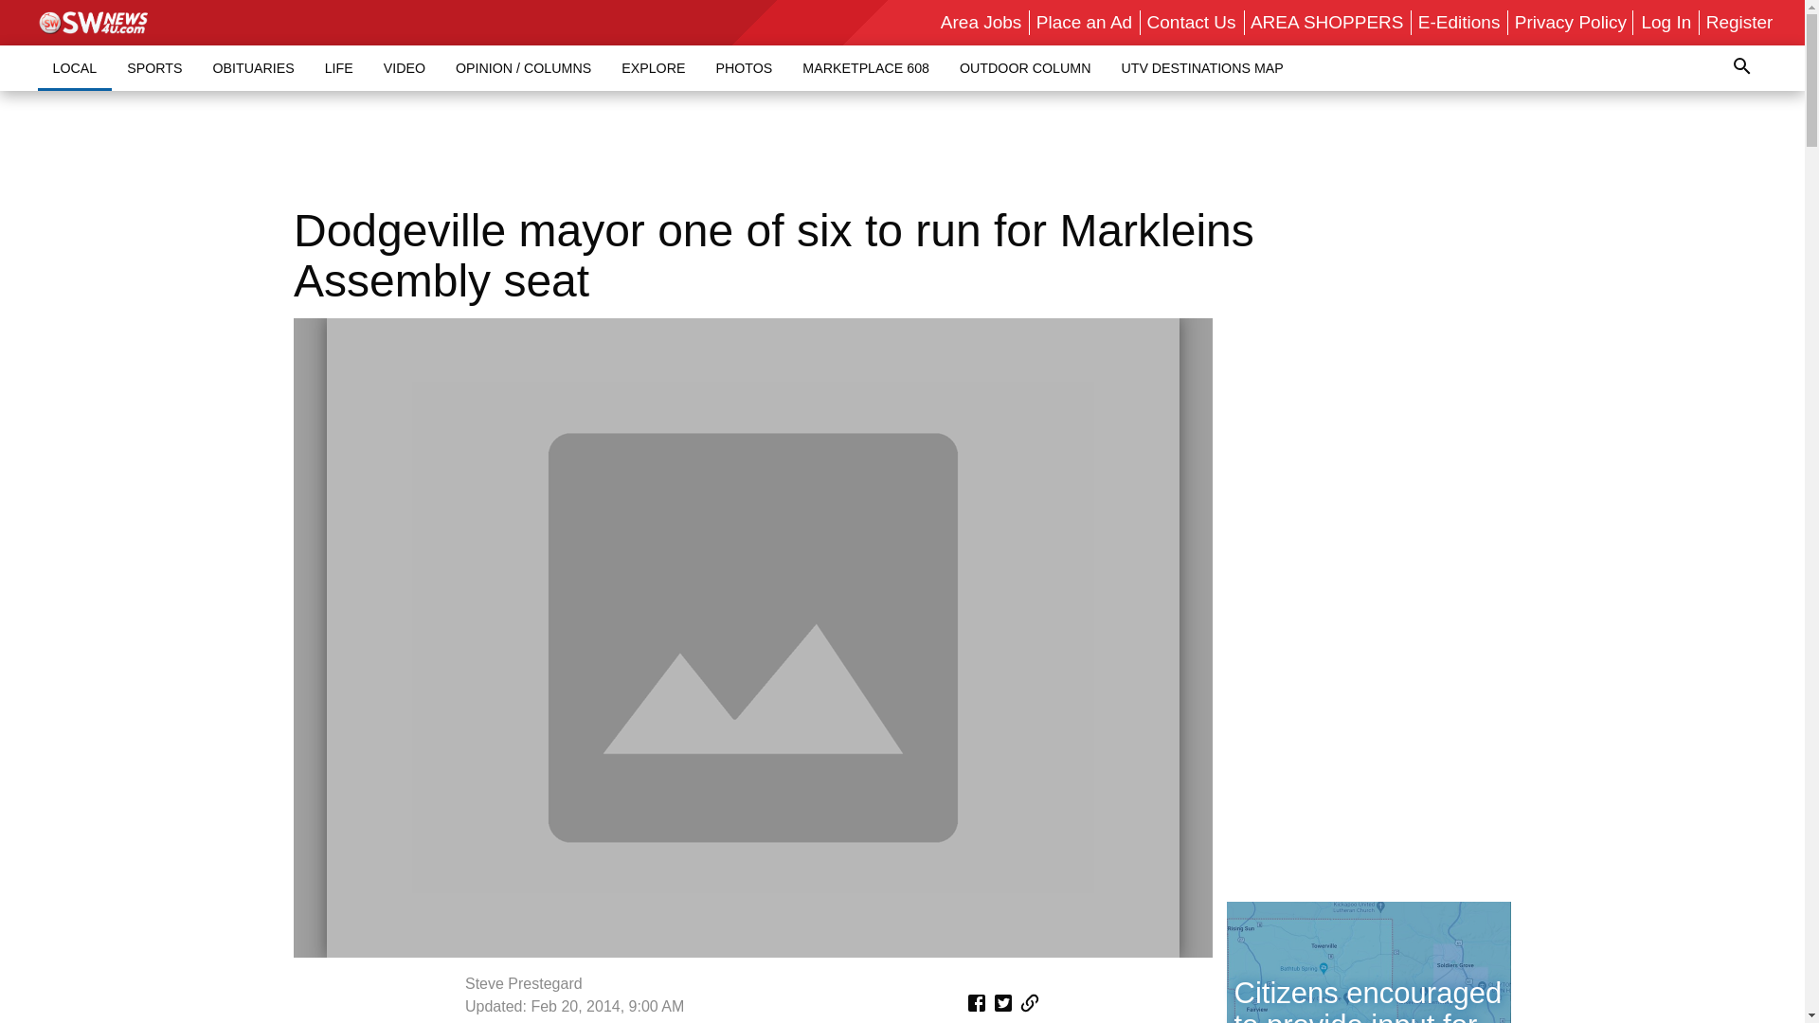 The width and height of the screenshot is (1819, 1023). Describe the element at coordinates (76, 67) in the screenshot. I see `LOCAL` at that location.